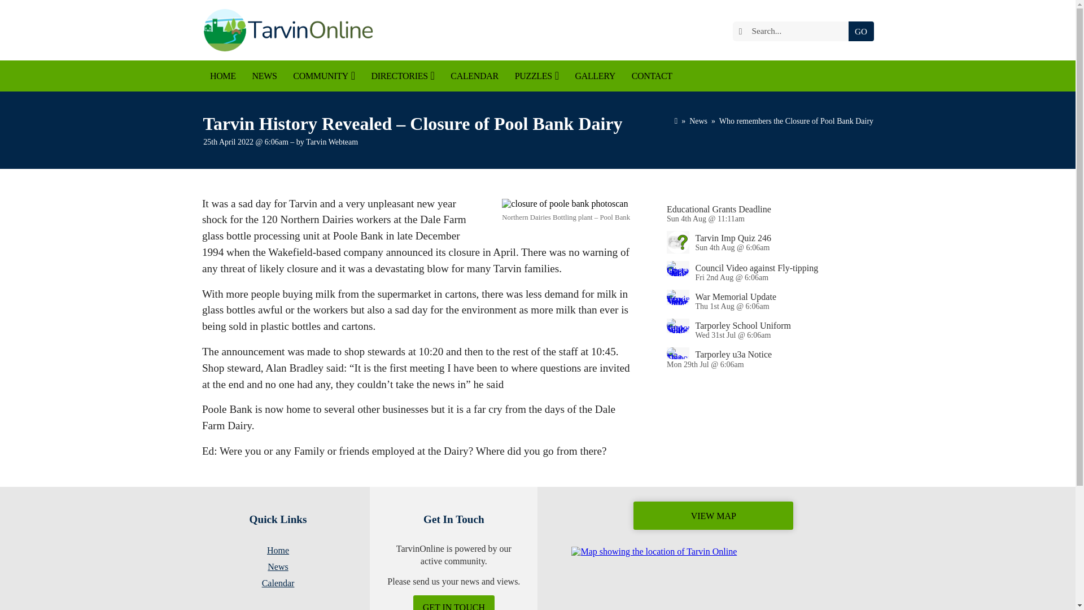  Describe the element at coordinates (698, 121) in the screenshot. I see `News` at that location.